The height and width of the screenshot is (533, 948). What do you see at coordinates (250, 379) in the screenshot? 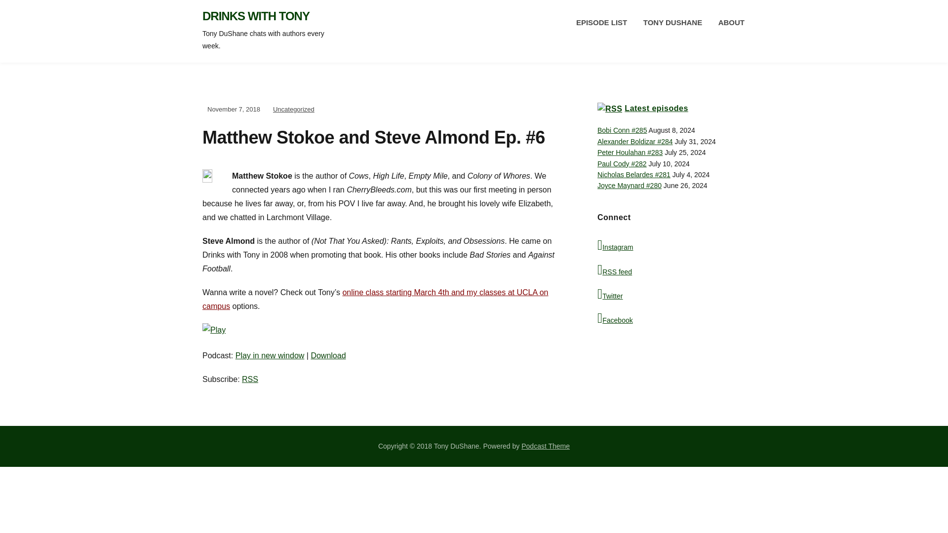
I see `Subscribe via RSS` at bounding box center [250, 379].